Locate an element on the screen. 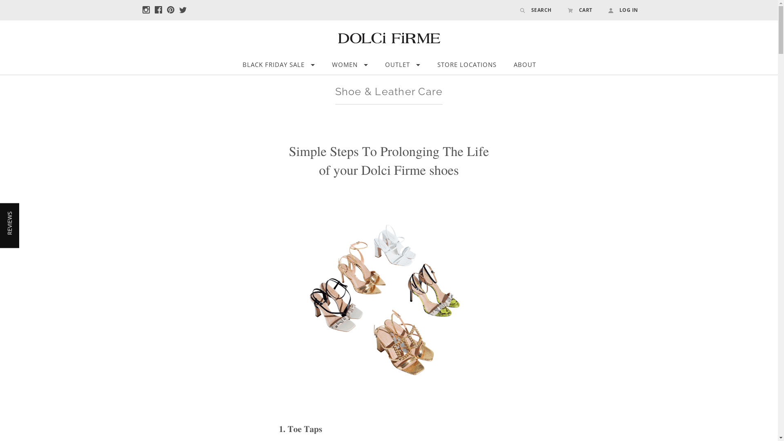 This screenshot has height=441, width=784. WOMEN is located at coordinates (350, 65).